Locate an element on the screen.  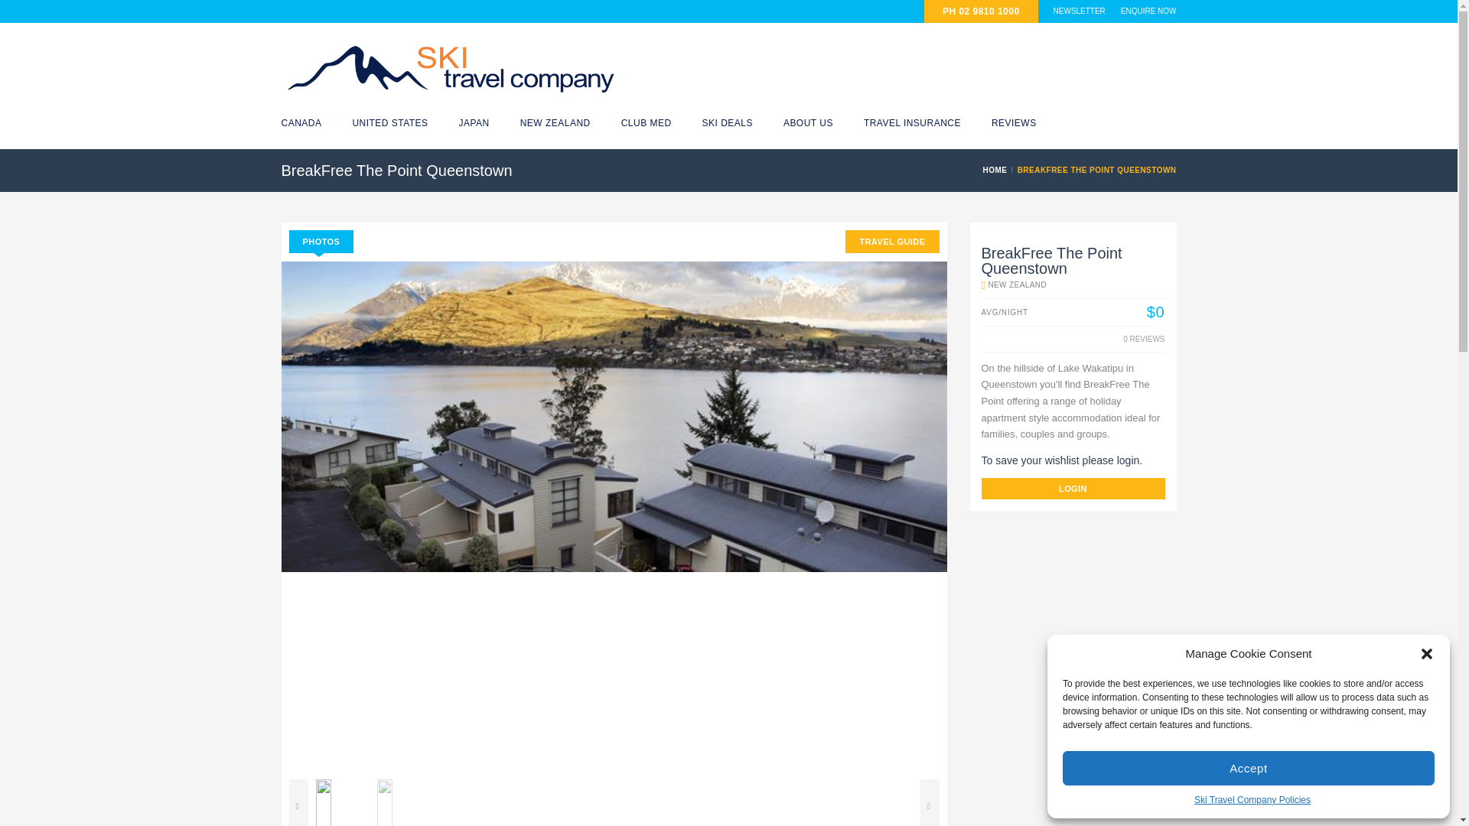
UNITED STATES is located at coordinates (389, 123).